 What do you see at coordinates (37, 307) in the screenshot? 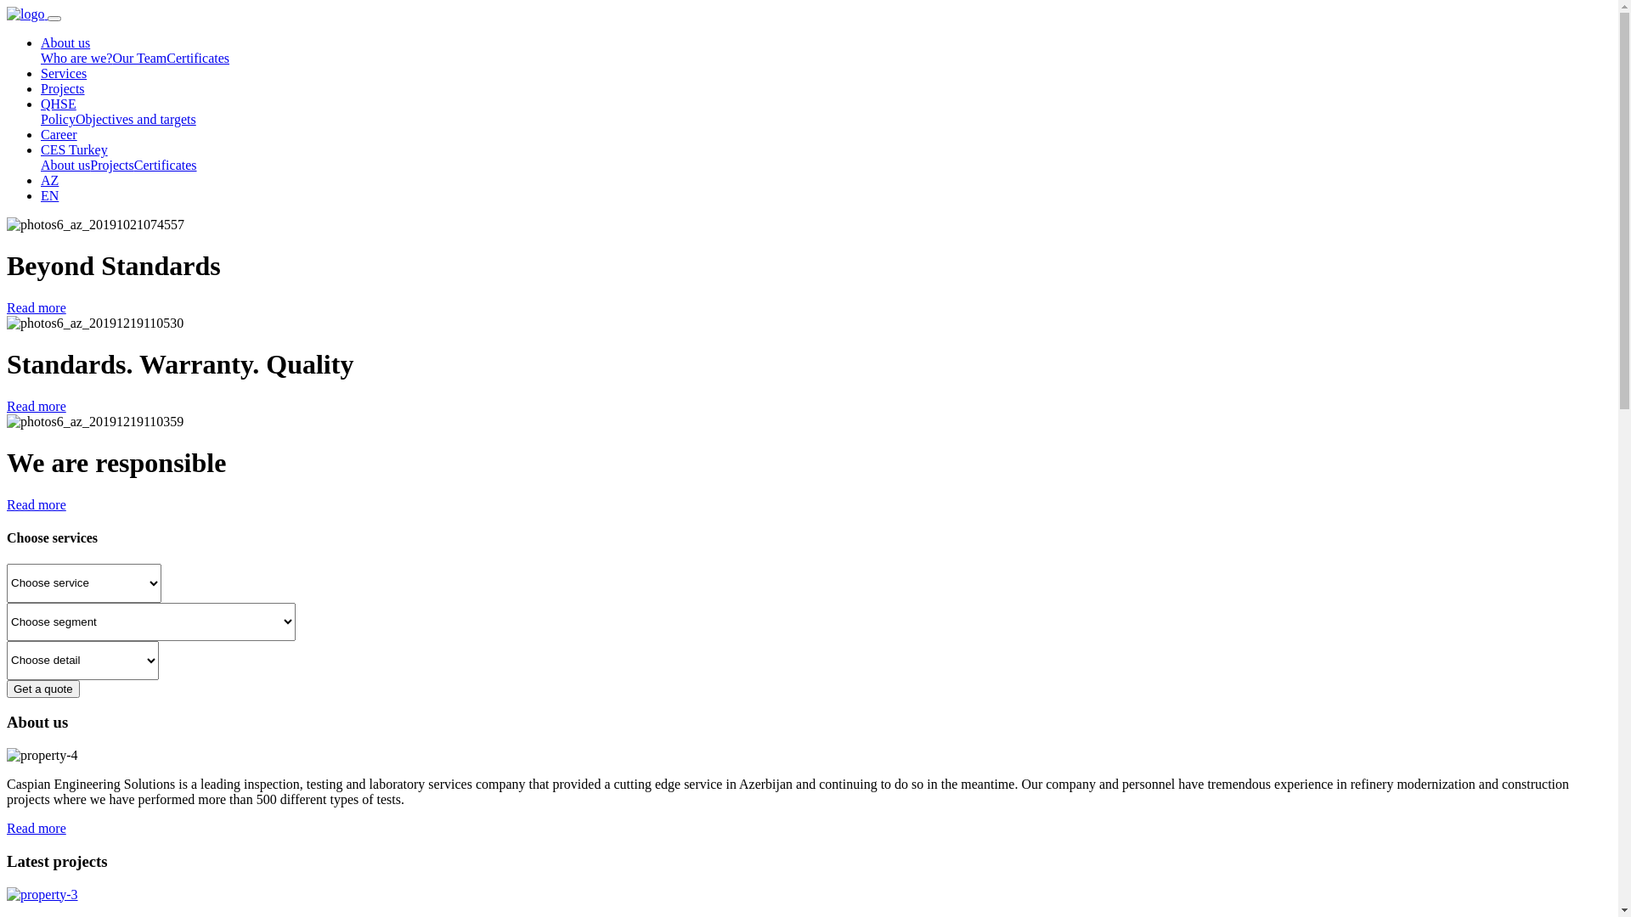
I see `Read more` at bounding box center [37, 307].